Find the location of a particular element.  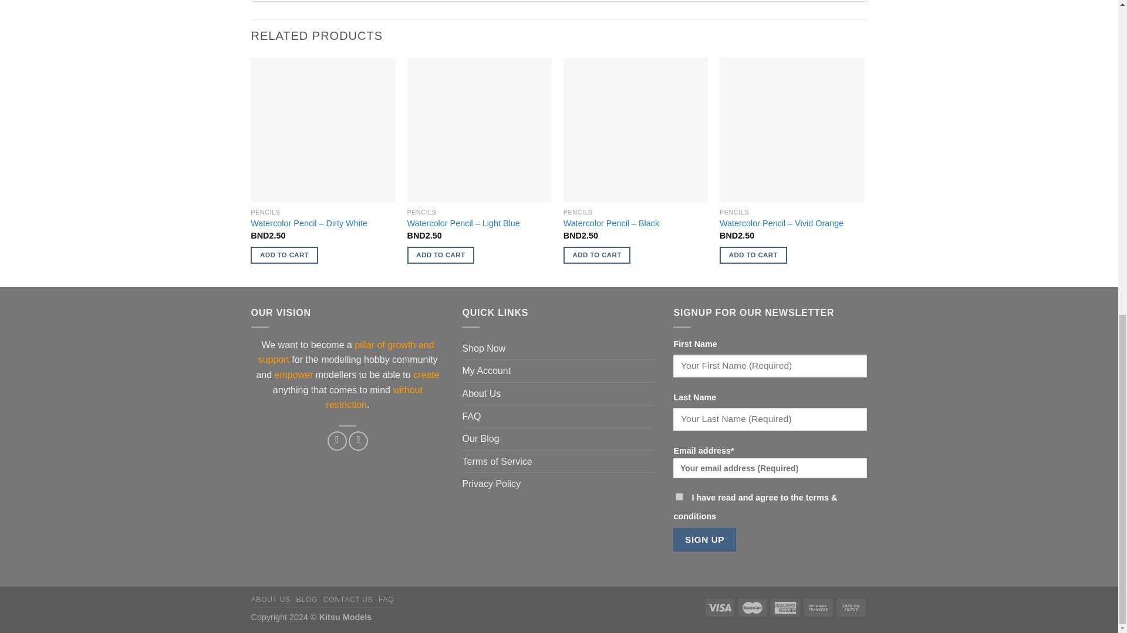

1 is located at coordinates (679, 497).